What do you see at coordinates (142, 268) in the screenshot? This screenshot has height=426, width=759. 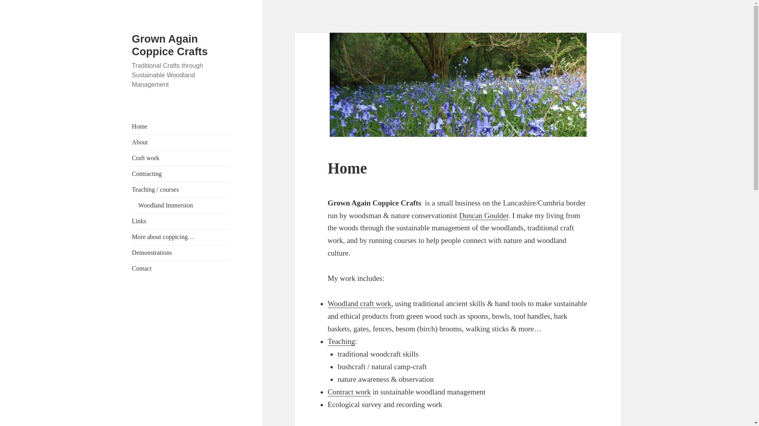 I see `Contact` at bounding box center [142, 268].